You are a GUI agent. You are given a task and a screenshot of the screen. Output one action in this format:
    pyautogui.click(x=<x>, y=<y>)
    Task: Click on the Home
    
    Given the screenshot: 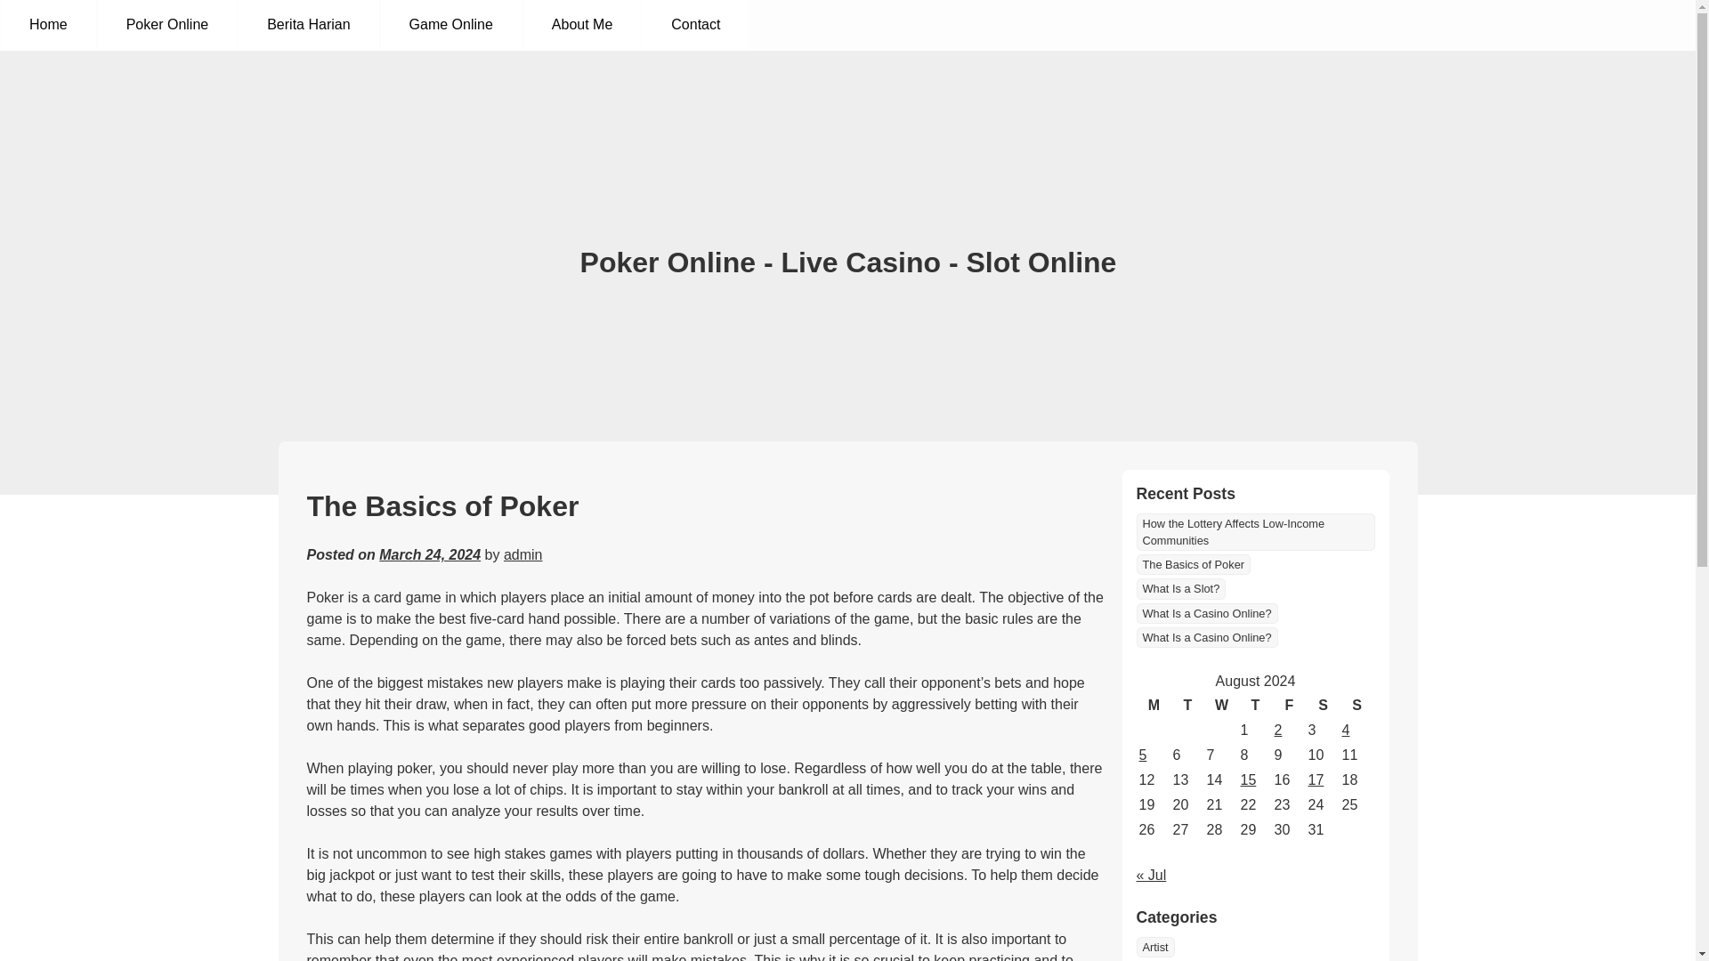 What is the action you would take?
    pyautogui.click(x=48, y=25)
    